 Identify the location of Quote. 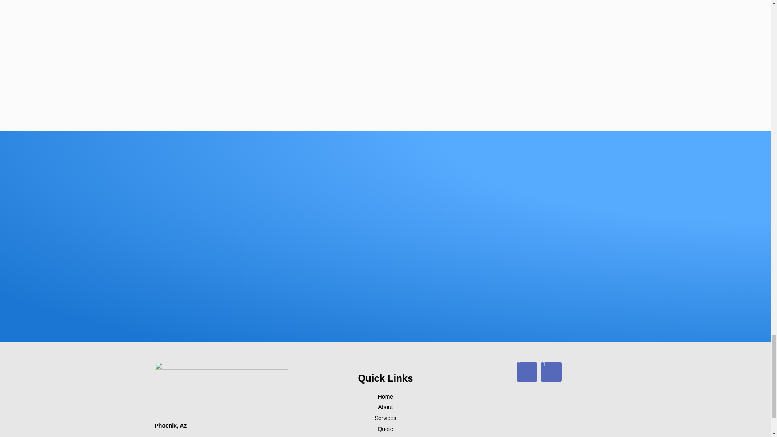
(385, 429).